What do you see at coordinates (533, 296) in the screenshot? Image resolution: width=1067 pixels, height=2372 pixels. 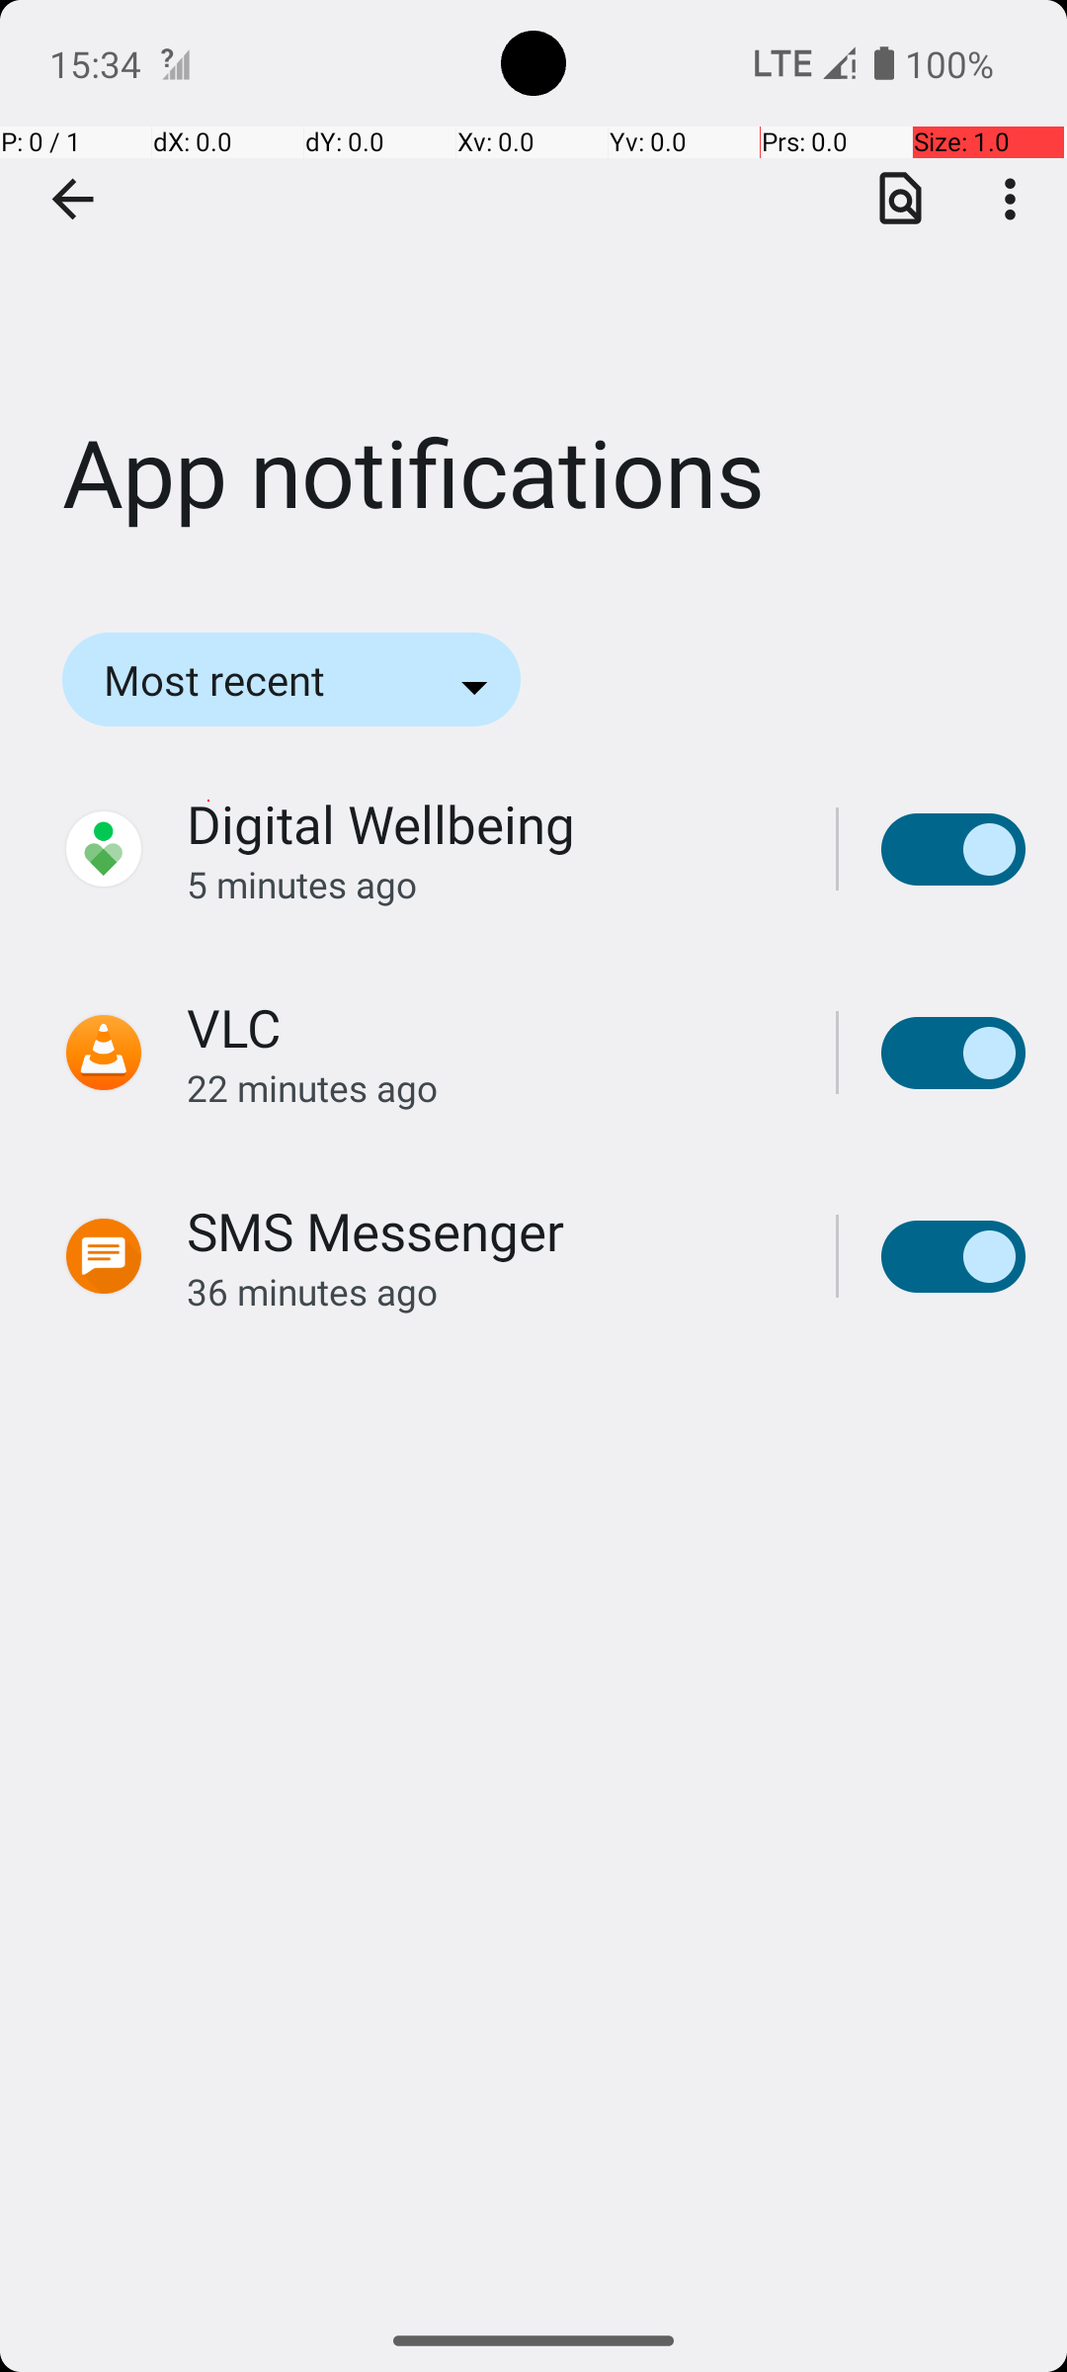 I see `App notifications` at bounding box center [533, 296].